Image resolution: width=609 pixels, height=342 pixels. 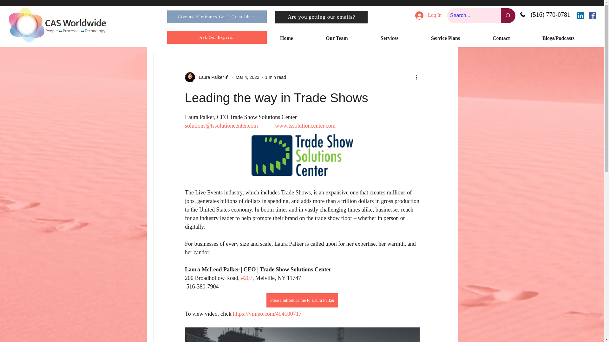 What do you see at coordinates (207, 77) in the screenshot?
I see `Laura Palker` at bounding box center [207, 77].